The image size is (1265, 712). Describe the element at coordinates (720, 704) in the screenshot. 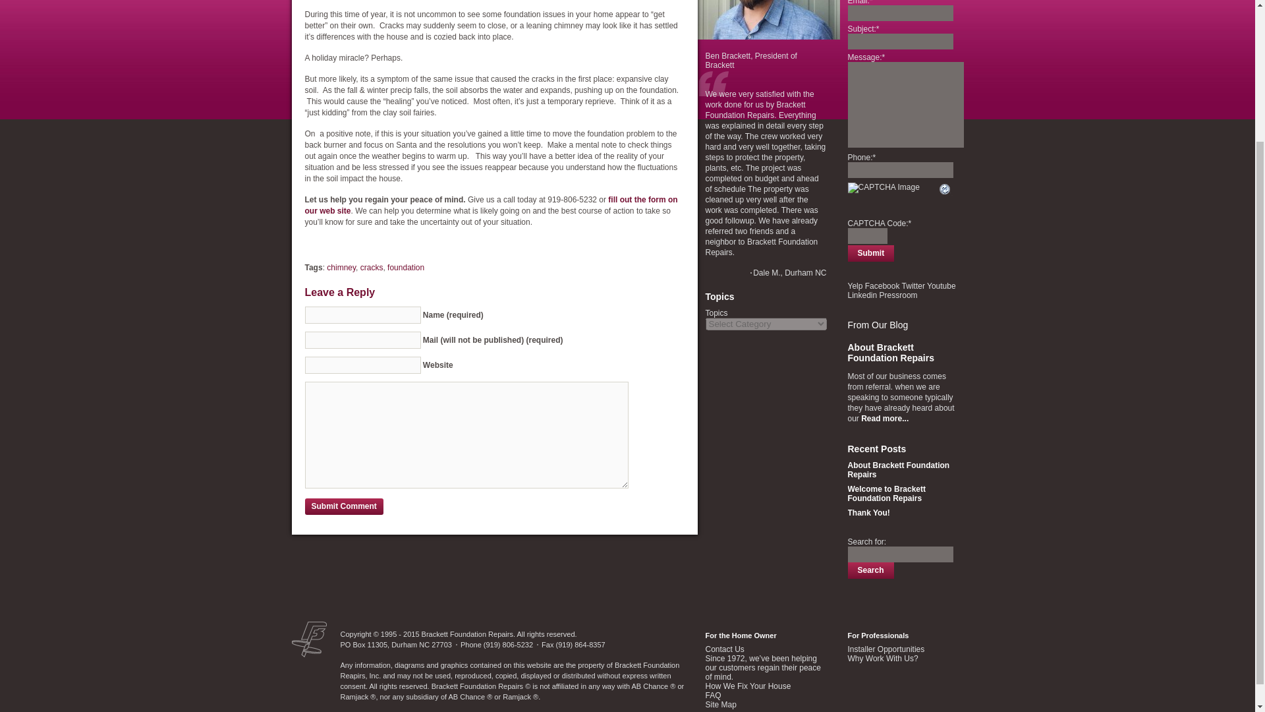

I see `Site Map` at that location.